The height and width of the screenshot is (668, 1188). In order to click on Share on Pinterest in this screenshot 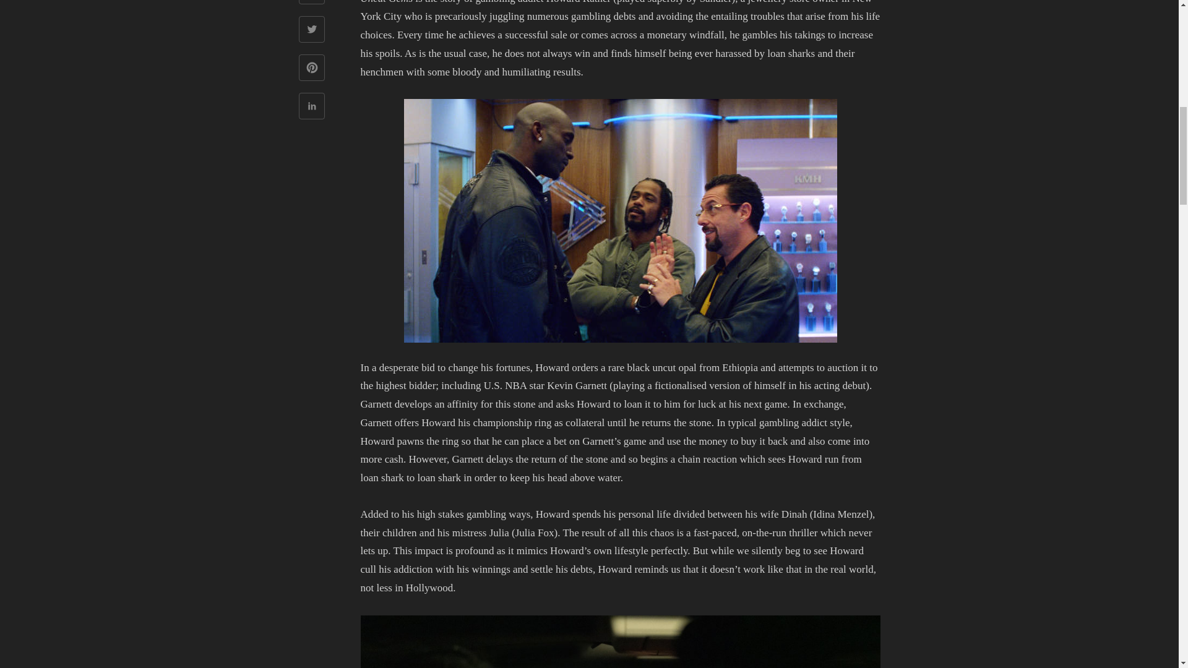, I will do `click(311, 69)`.